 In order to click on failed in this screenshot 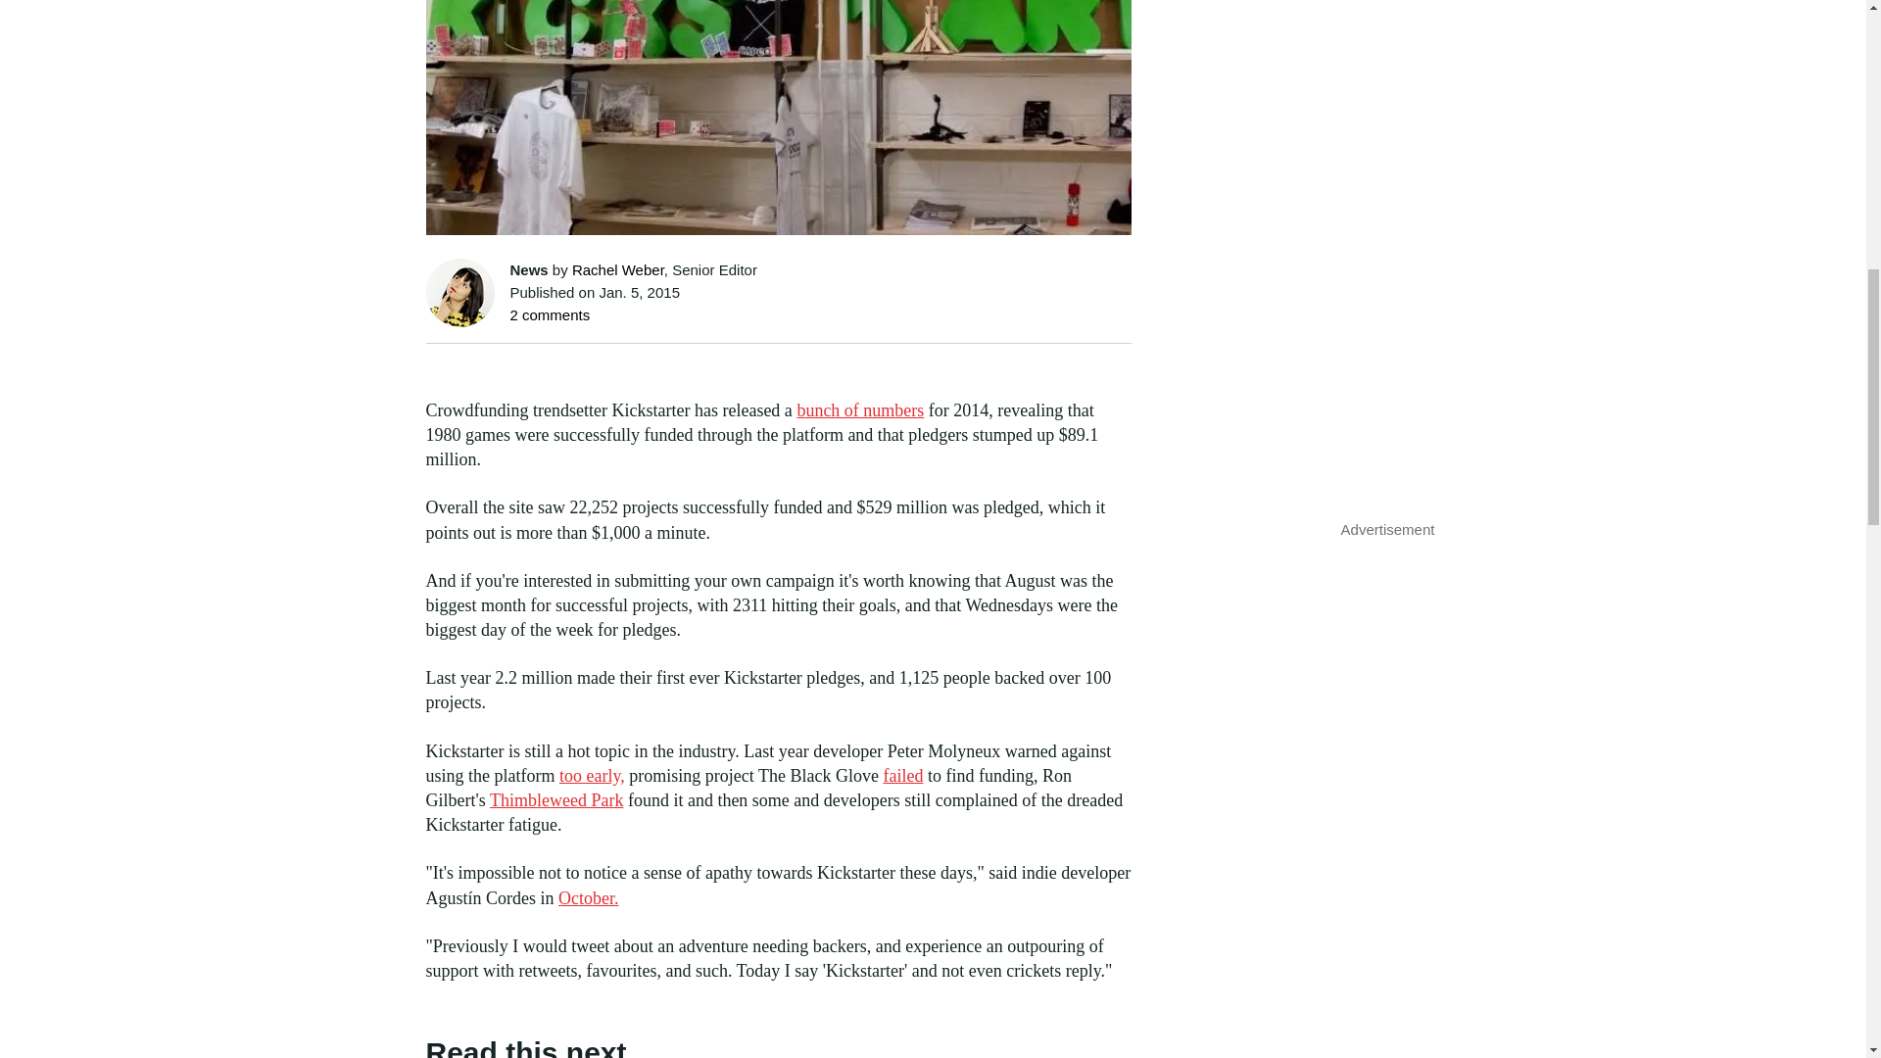, I will do `click(902, 776)`.